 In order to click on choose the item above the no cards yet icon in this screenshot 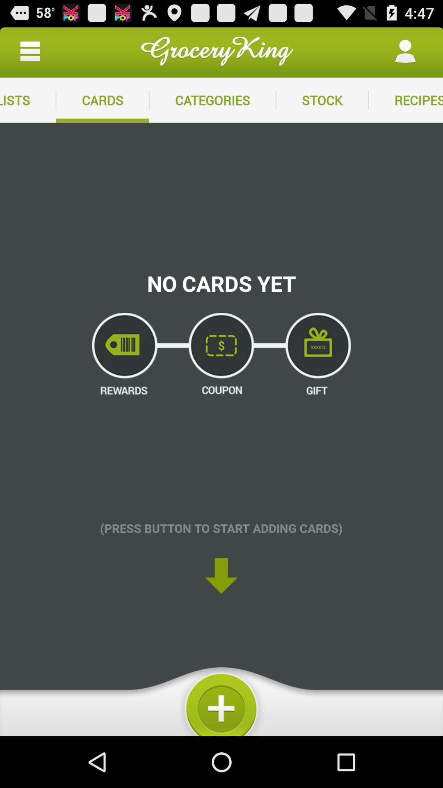, I will do `click(322, 100)`.